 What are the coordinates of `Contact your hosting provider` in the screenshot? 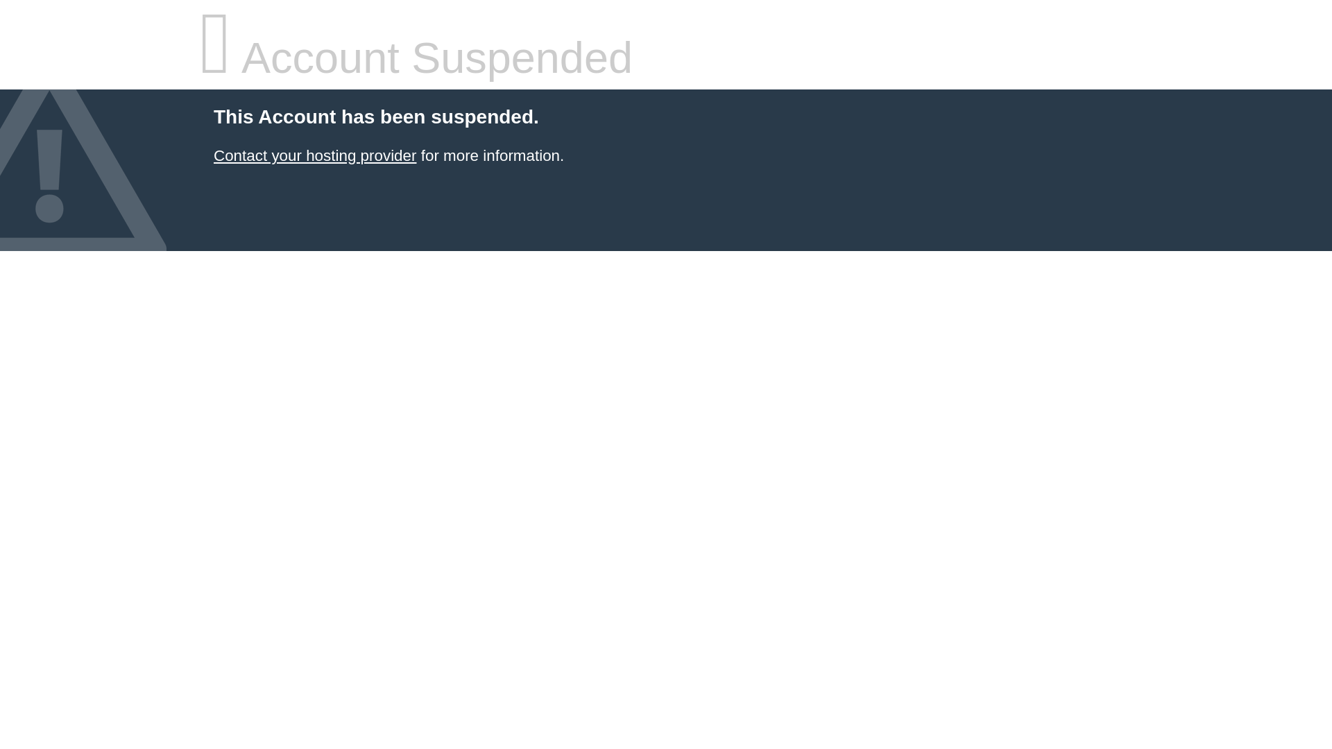 It's located at (314, 155).